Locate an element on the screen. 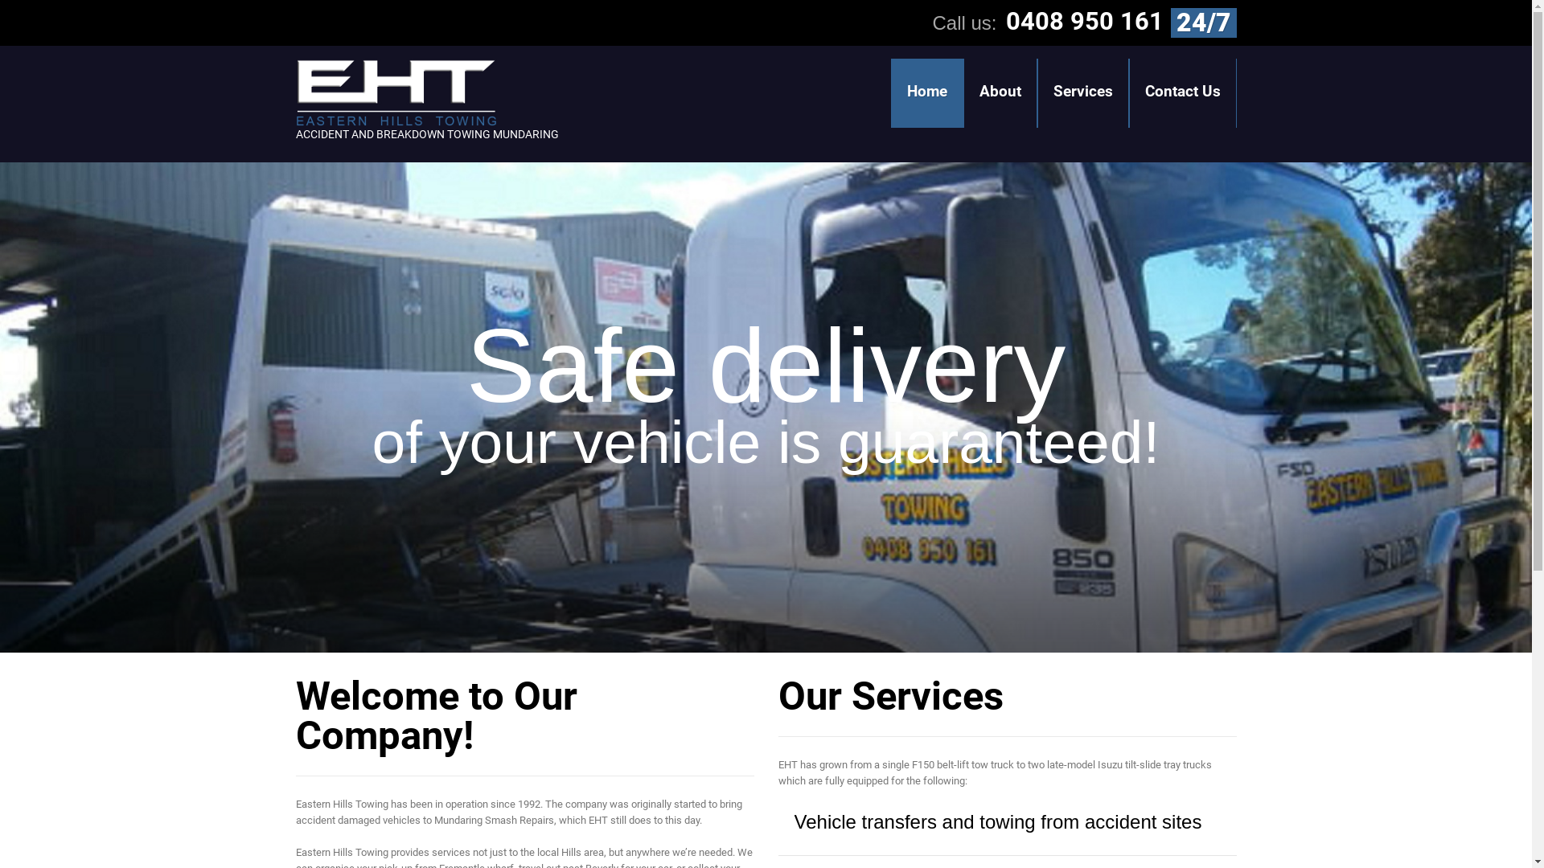 This screenshot has width=1544, height=868. Accident and Breakdown Towing Mundaring is located at coordinates (396, 93).